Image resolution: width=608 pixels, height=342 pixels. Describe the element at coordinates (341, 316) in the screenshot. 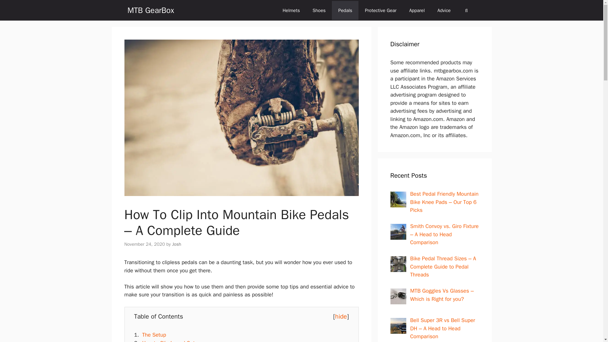

I see `hide` at that location.